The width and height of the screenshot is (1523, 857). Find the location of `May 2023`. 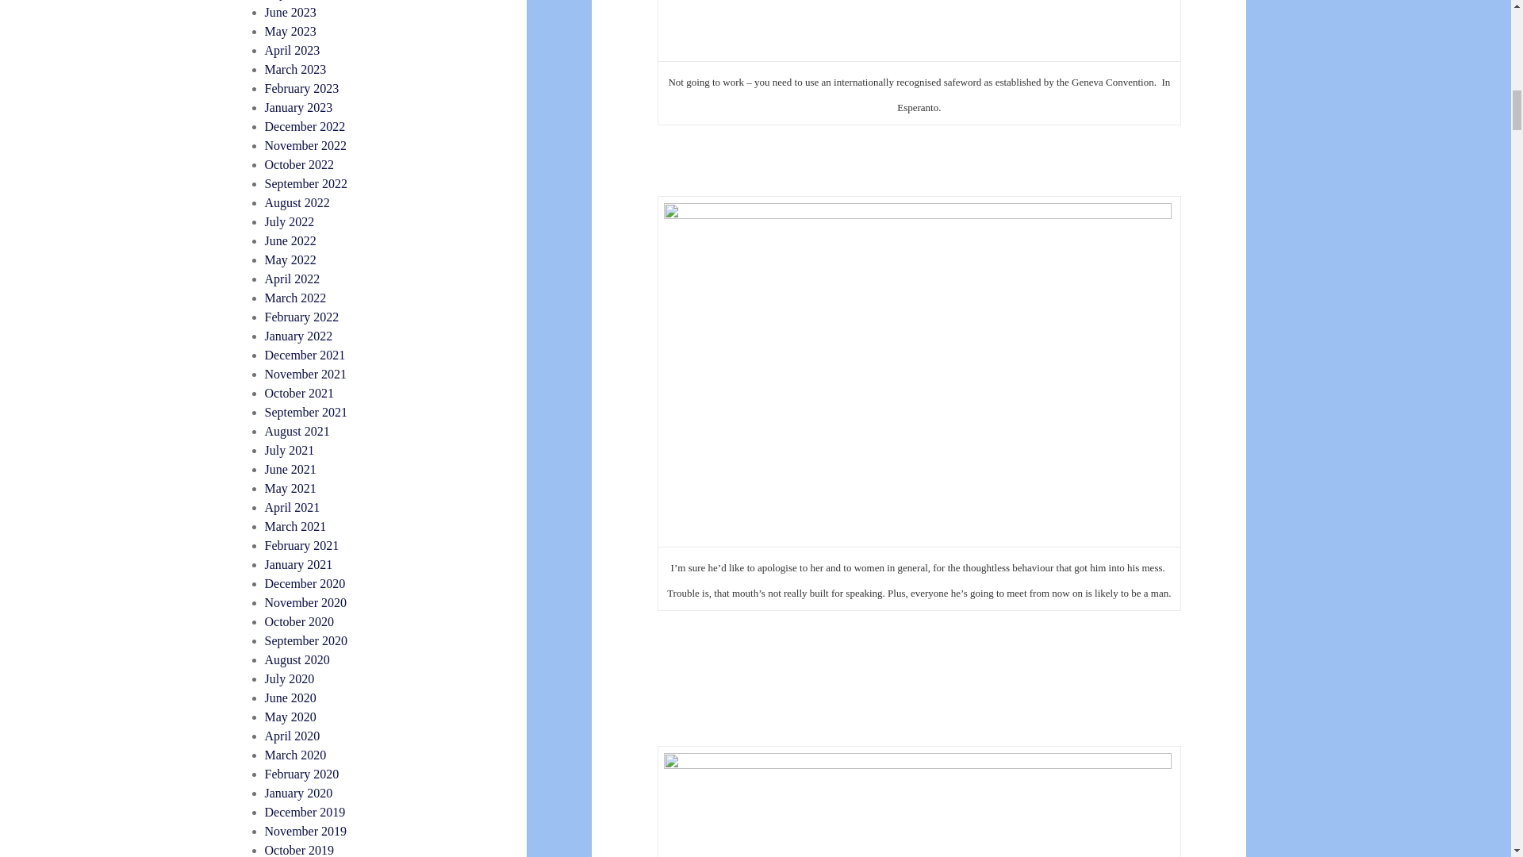

May 2023 is located at coordinates (290, 31).